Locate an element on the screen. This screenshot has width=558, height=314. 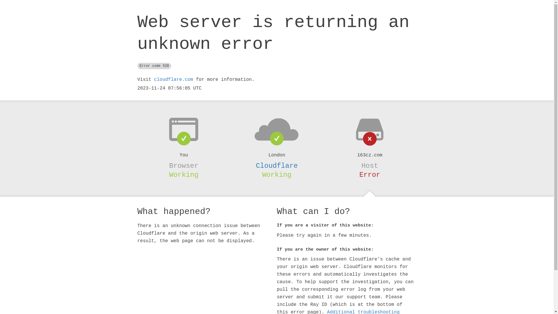
Cloudflare is located at coordinates (277, 166).